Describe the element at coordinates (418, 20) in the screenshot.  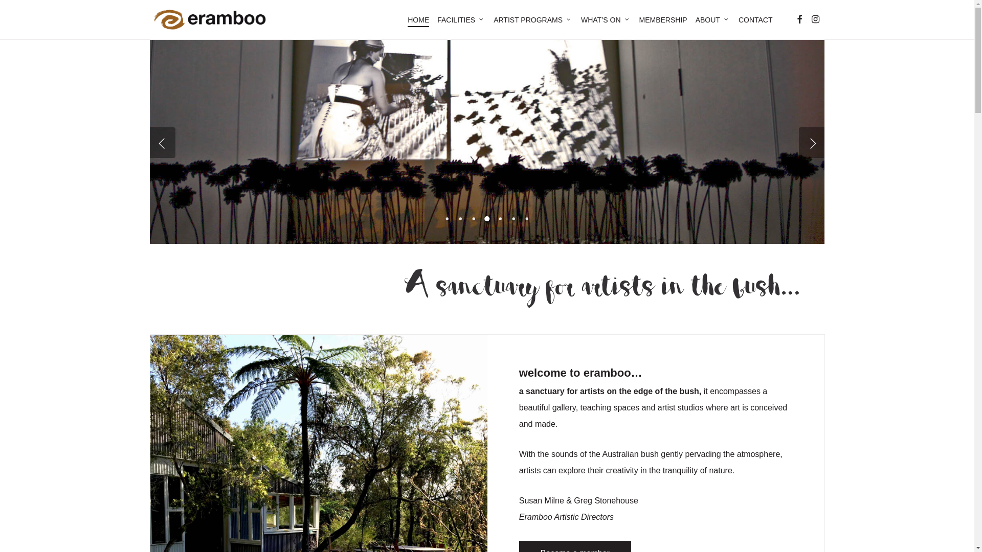
I see `HOME` at that location.